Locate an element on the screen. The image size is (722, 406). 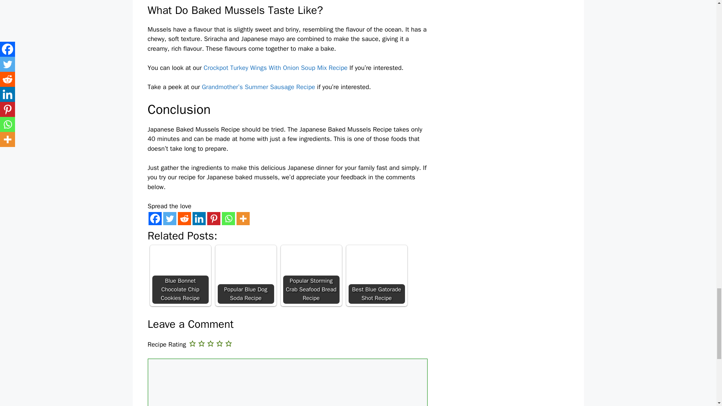
Whatsapp is located at coordinates (228, 218).